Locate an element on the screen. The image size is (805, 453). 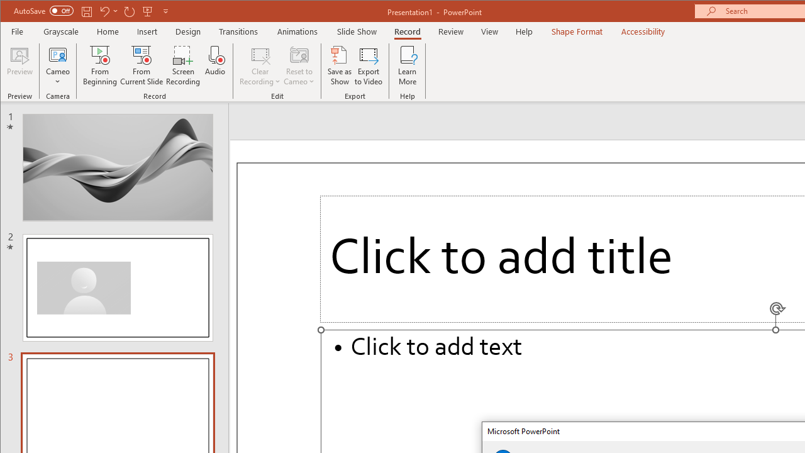
From Current Slide... is located at coordinates (142, 65).